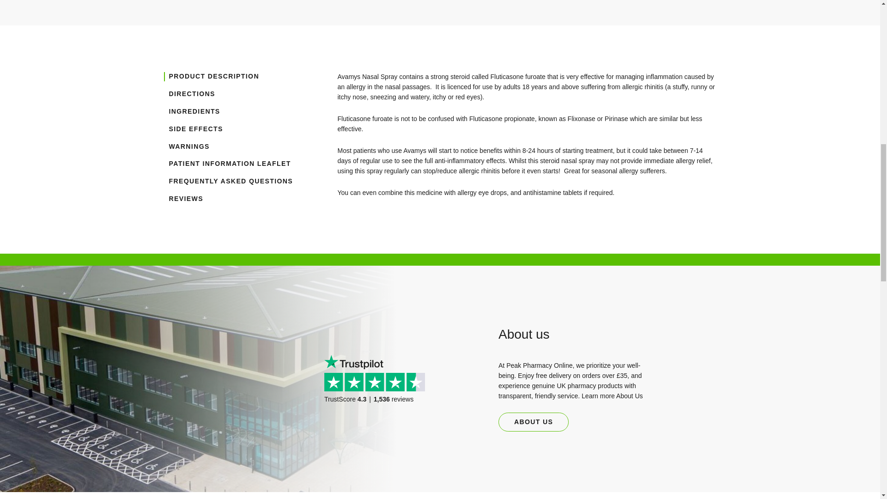  What do you see at coordinates (378, 393) in the screenshot?
I see `Customer reviews powered by Trustpilot` at bounding box center [378, 393].